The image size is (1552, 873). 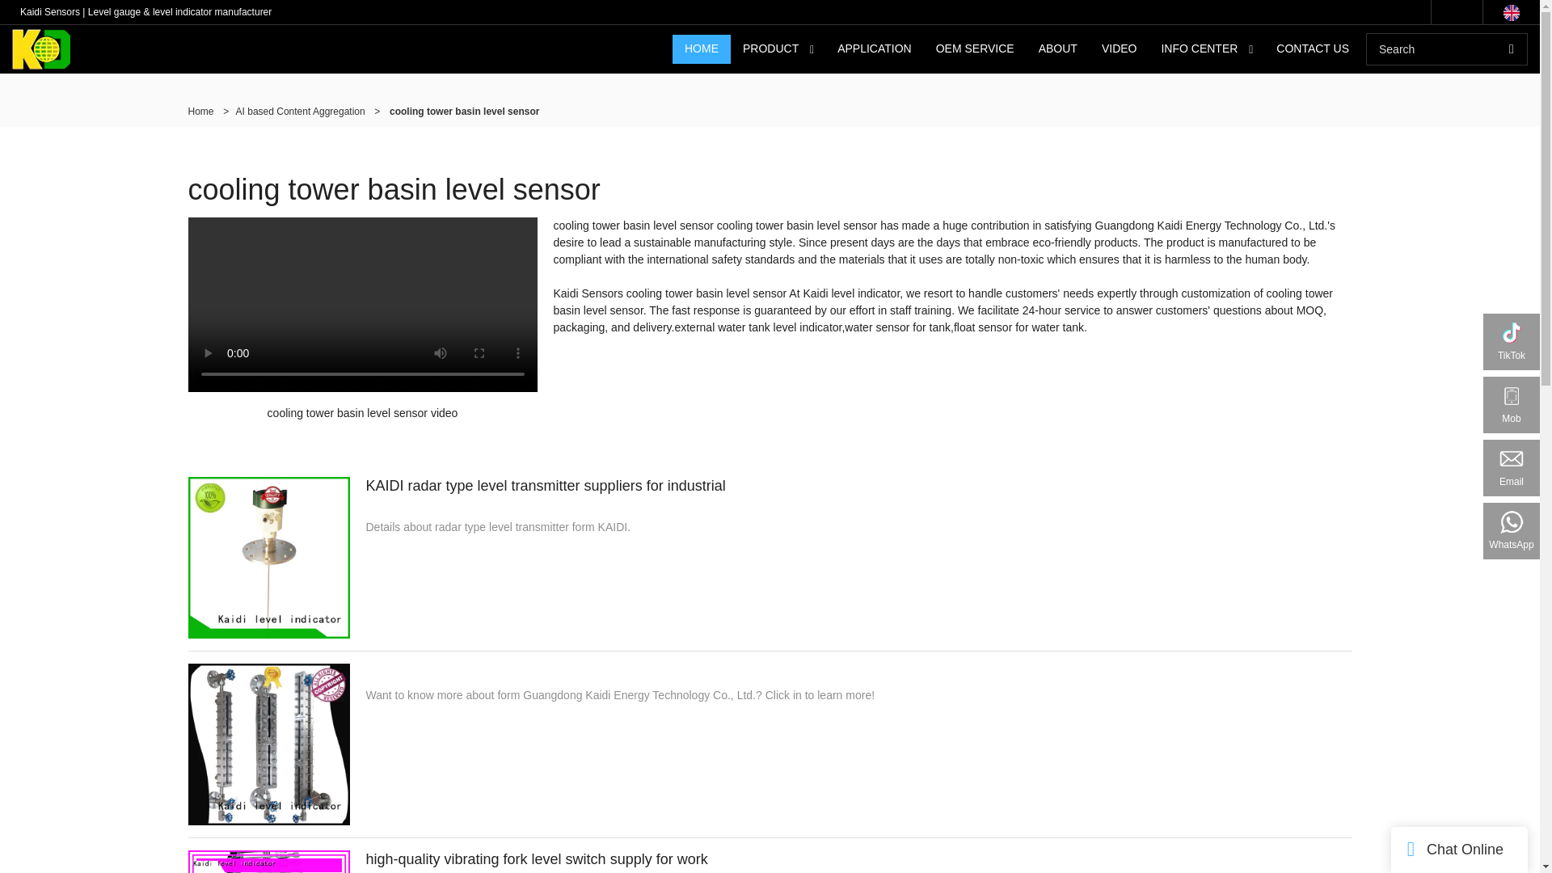 What do you see at coordinates (1119, 48) in the screenshot?
I see `VIDEO` at bounding box center [1119, 48].